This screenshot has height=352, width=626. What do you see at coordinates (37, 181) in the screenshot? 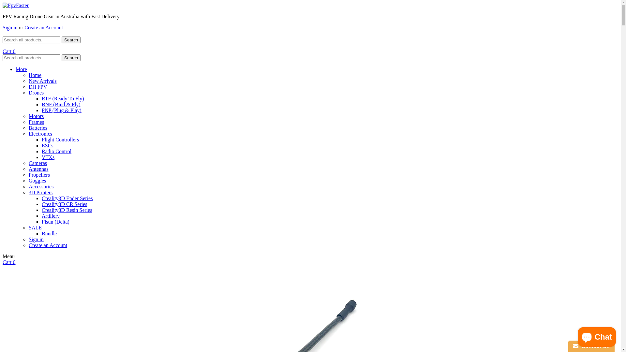
I see `Goggles` at bounding box center [37, 181].